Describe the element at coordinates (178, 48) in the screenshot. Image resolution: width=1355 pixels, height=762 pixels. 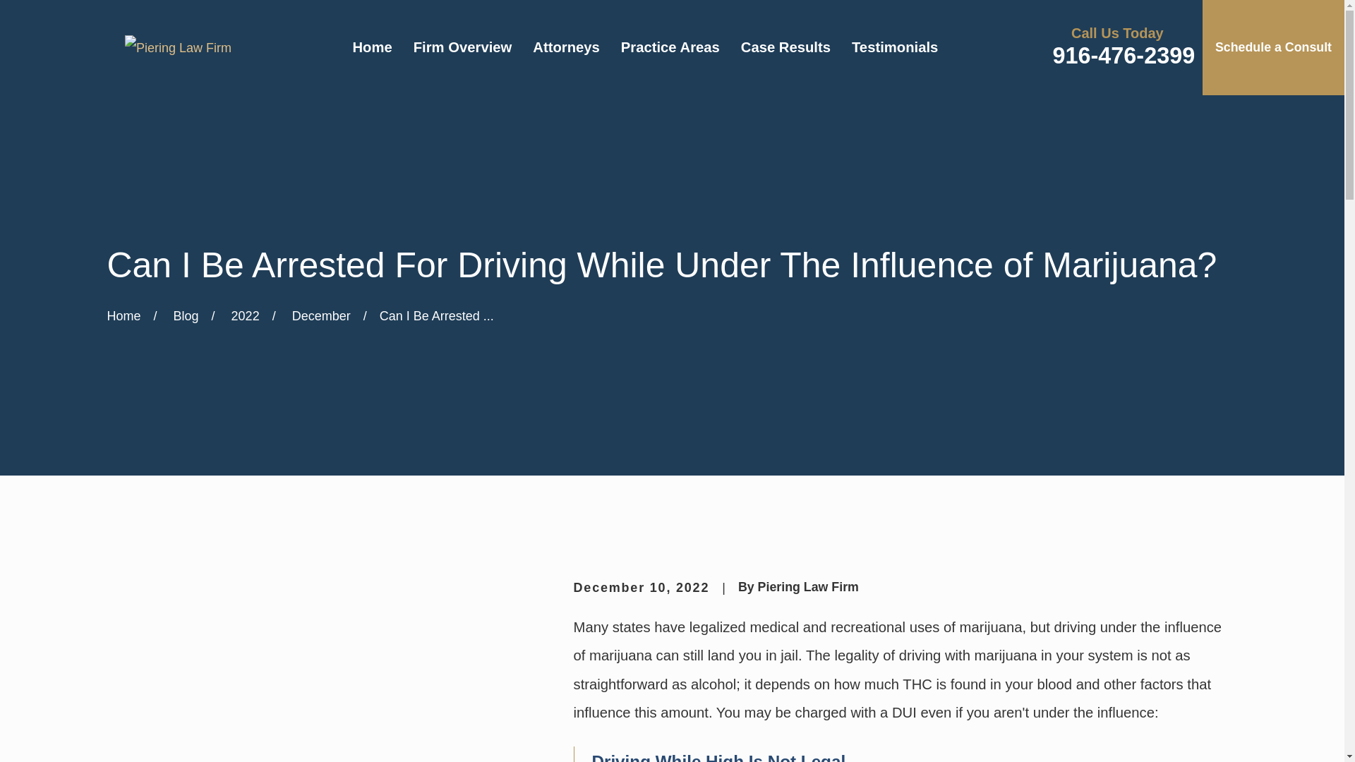
I see `Home` at that location.